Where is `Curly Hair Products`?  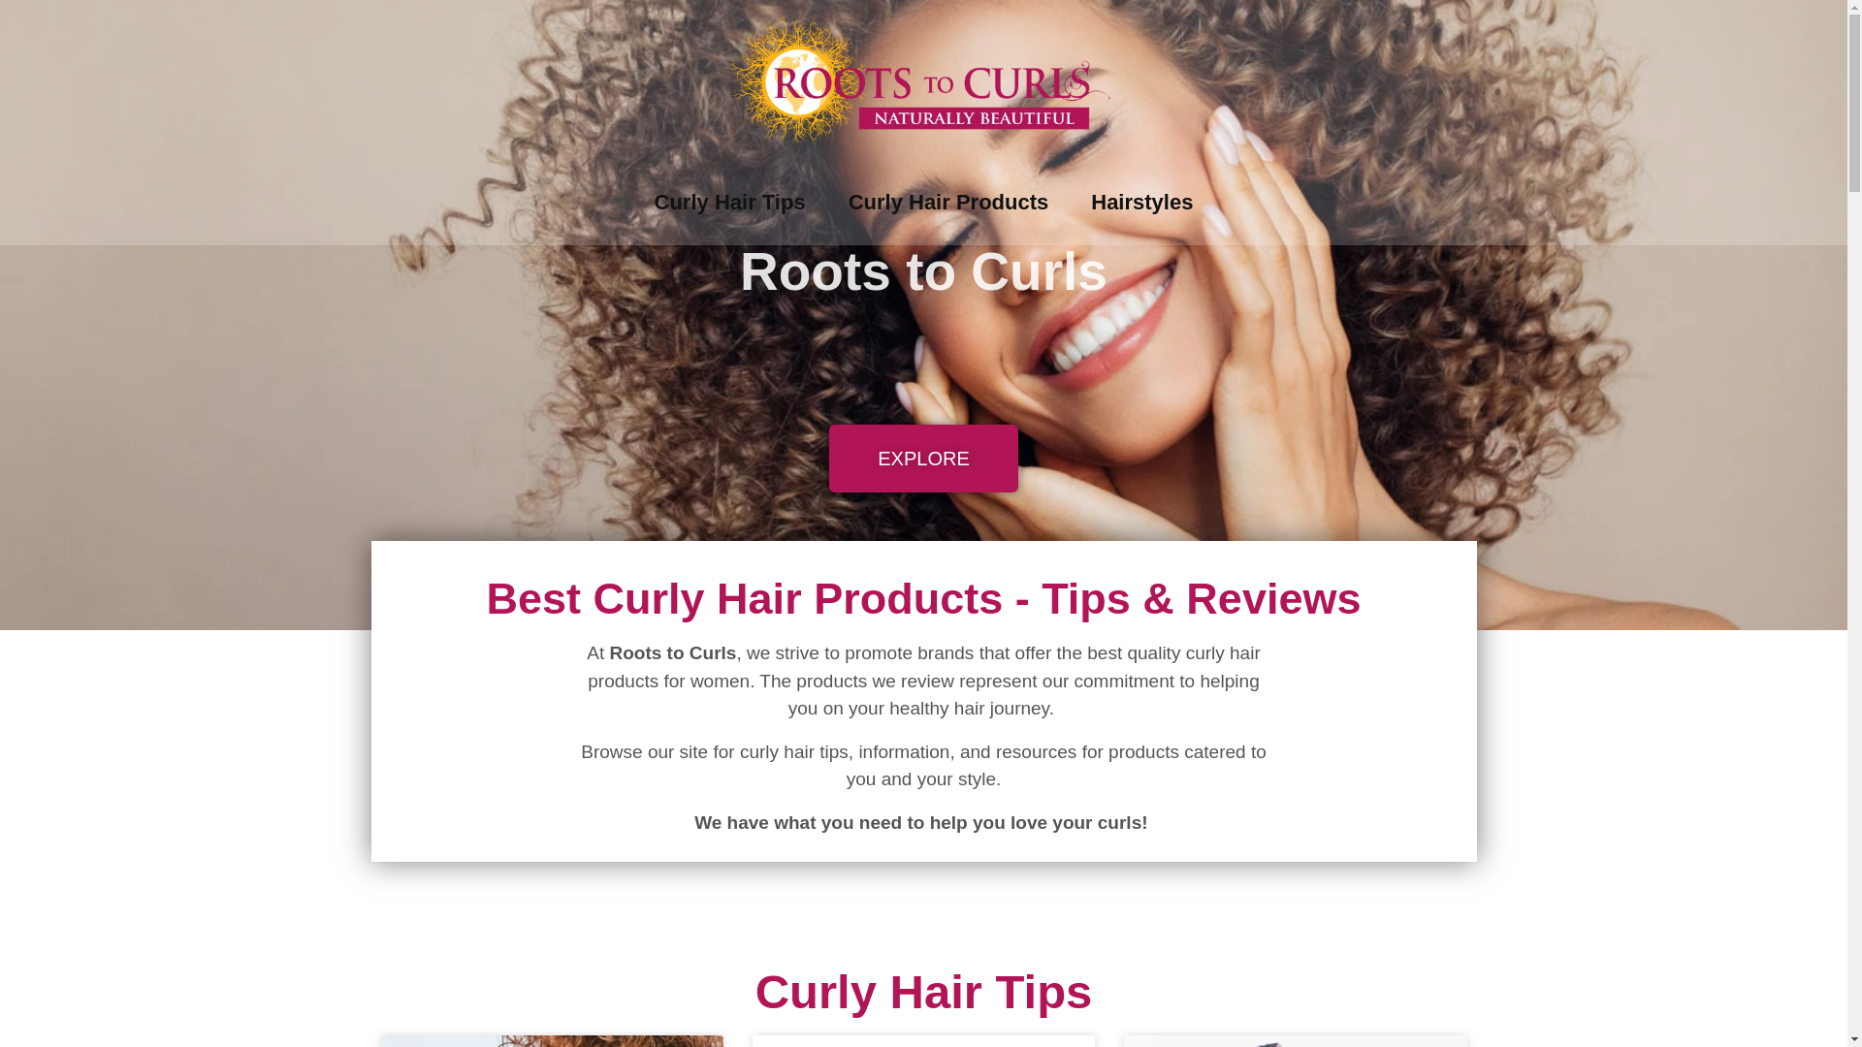 Curly Hair Products is located at coordinates (948, 202).